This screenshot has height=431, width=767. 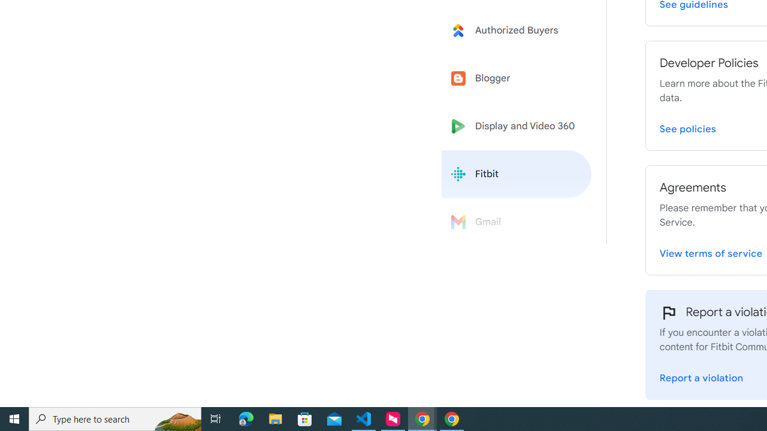 What do you see at coordinates (517, 174) in the screenshot?
I see `Fitbit` at bounding box center [517, 174].